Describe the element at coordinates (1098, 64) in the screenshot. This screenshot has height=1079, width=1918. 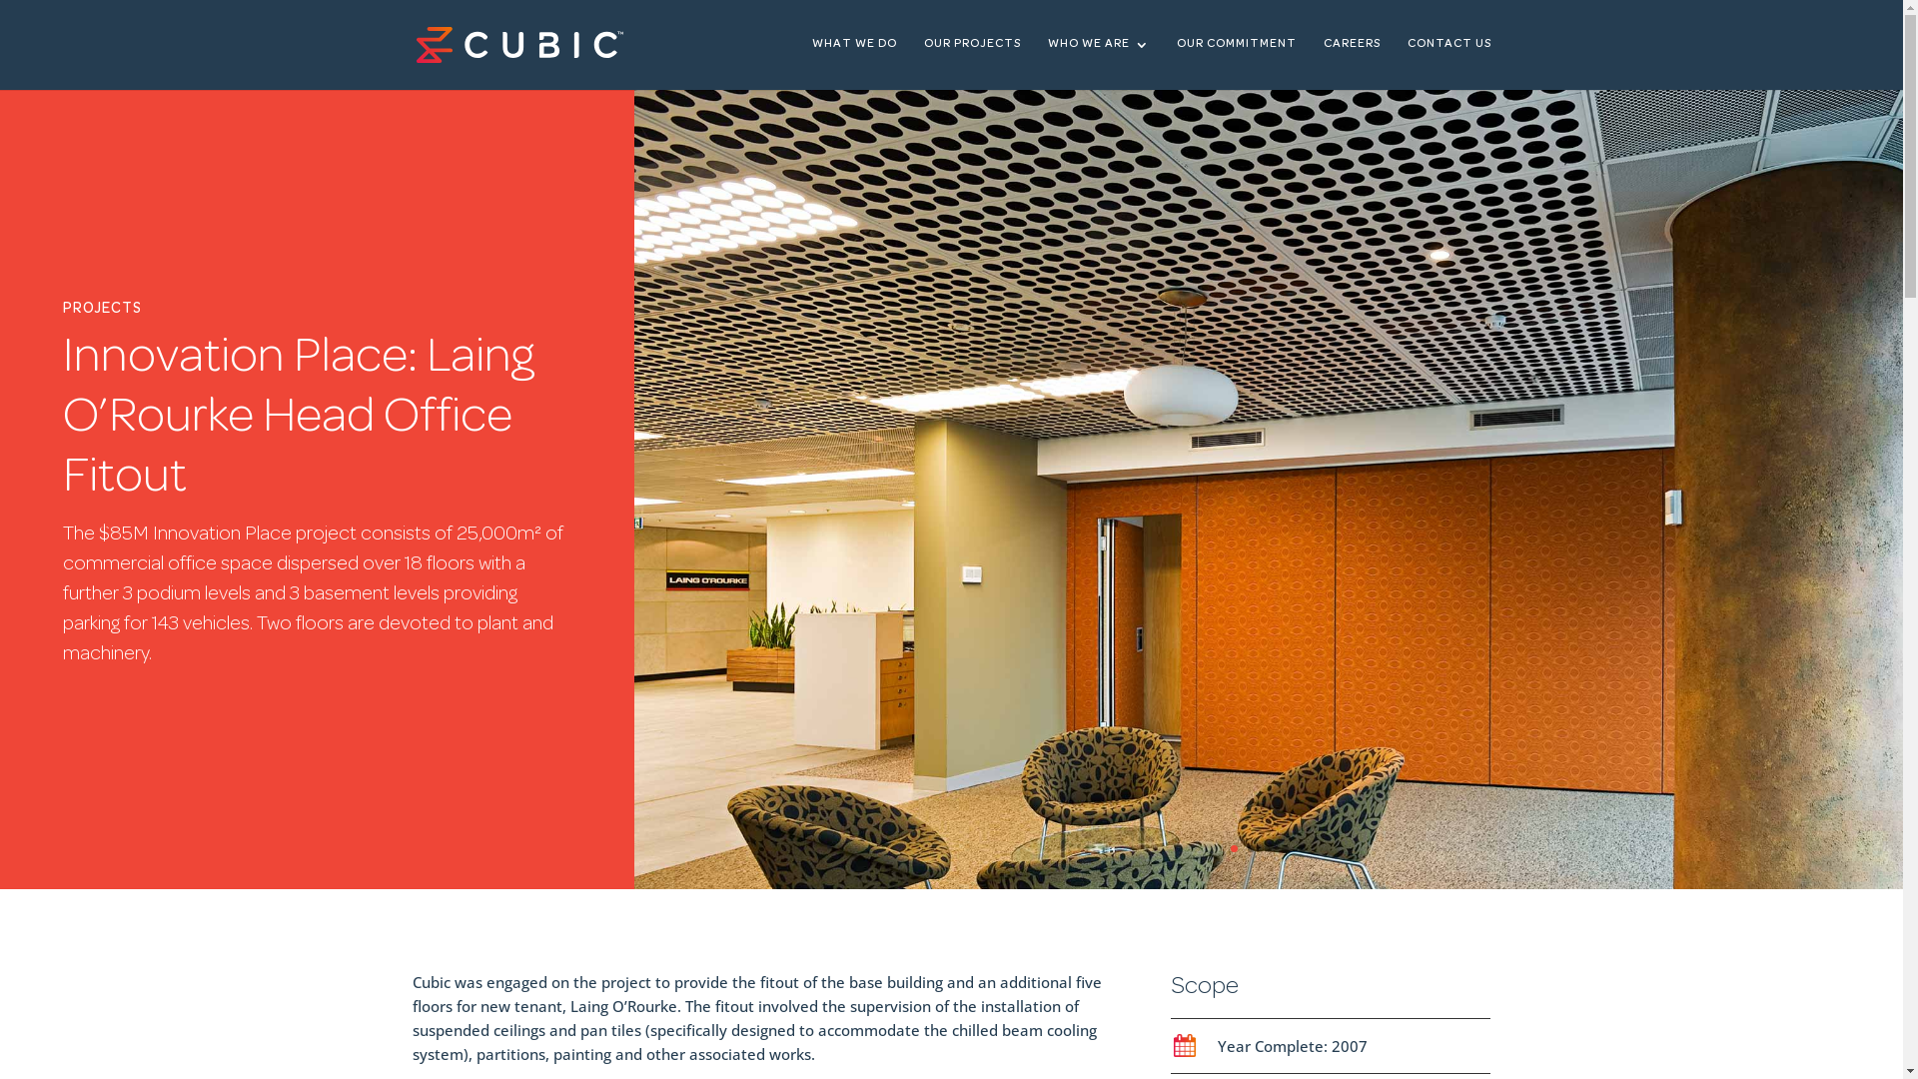
I see `WHO WE ARE` at that location.